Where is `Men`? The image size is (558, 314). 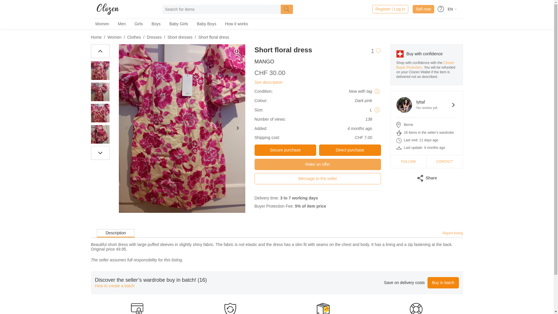 Men is located at coordinates (138, 24).